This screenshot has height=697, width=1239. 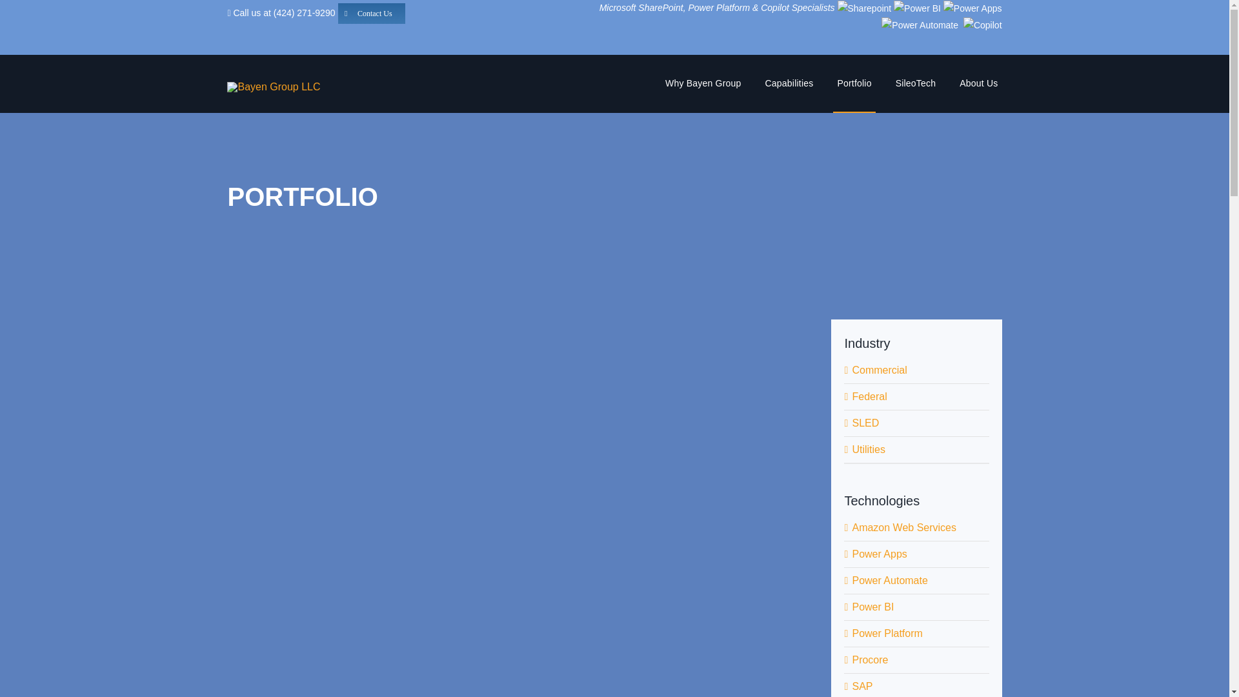 I want to click on Capabilities, so click(x=790, y=84).